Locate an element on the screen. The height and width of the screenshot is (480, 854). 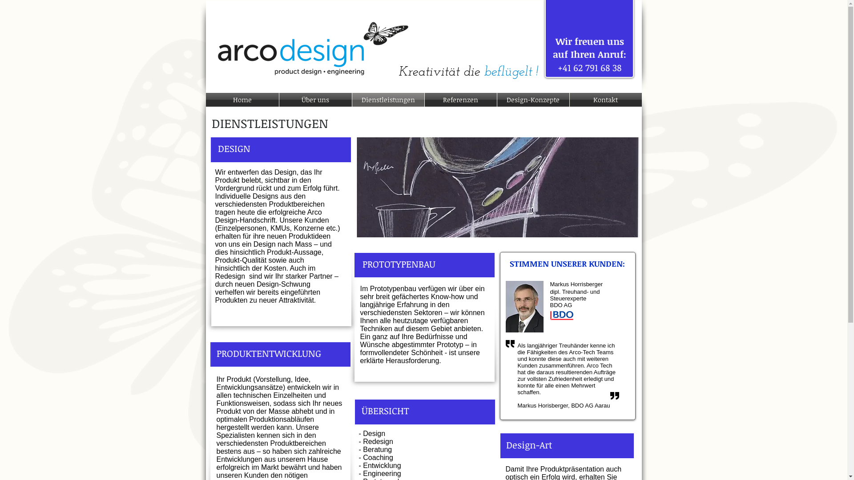
Design-Konzepte is located at coordinates (533, 100).